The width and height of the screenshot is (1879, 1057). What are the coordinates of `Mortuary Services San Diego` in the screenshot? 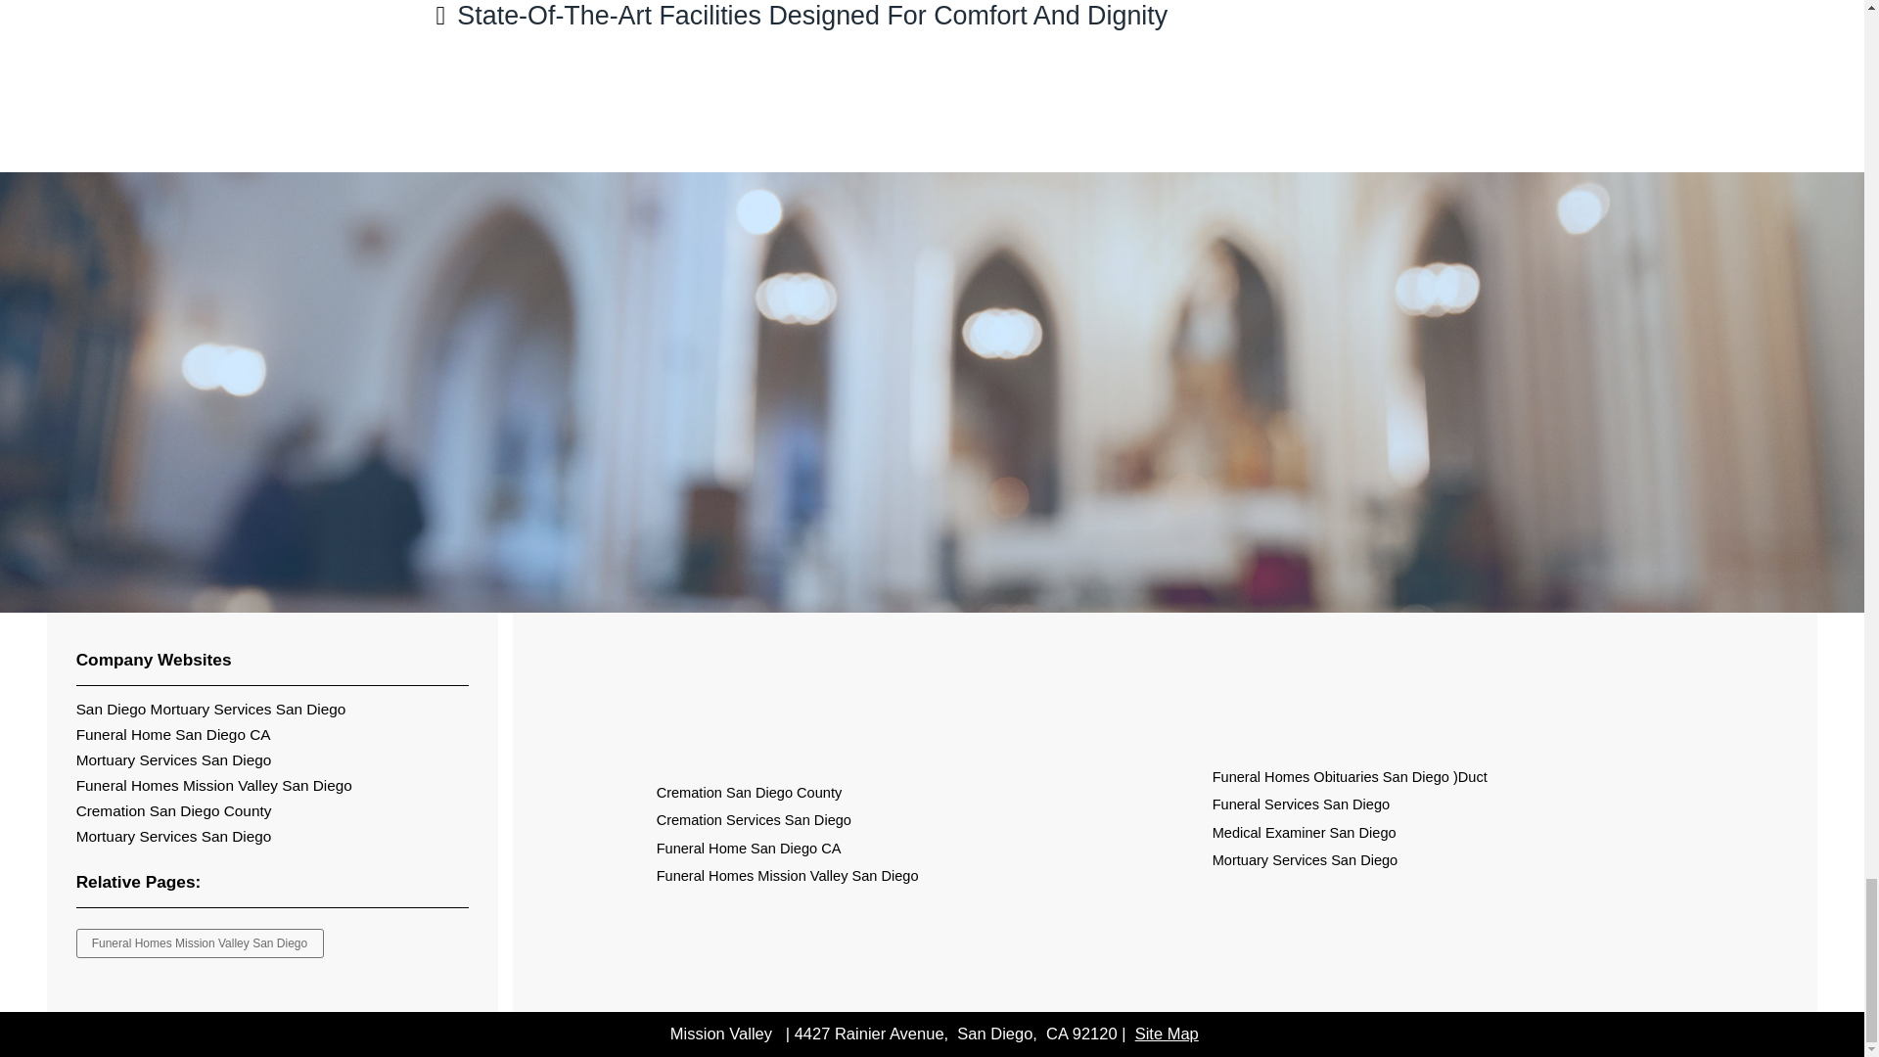 It's located at (1305, 859).